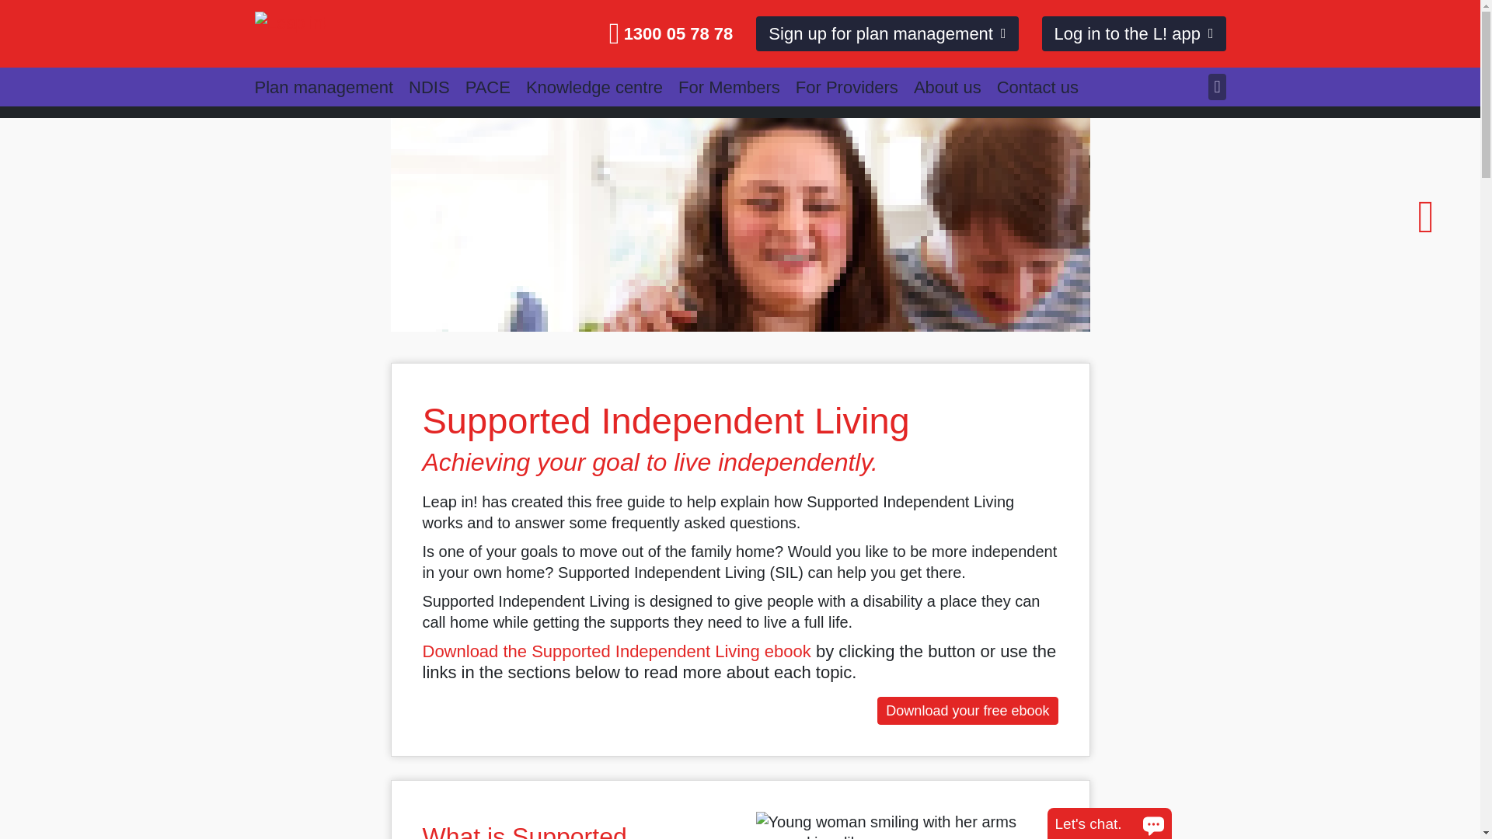 Image resolution: width=1492 pixels, height=839 pixels. I want to click on Plan management, so click(332, 86).